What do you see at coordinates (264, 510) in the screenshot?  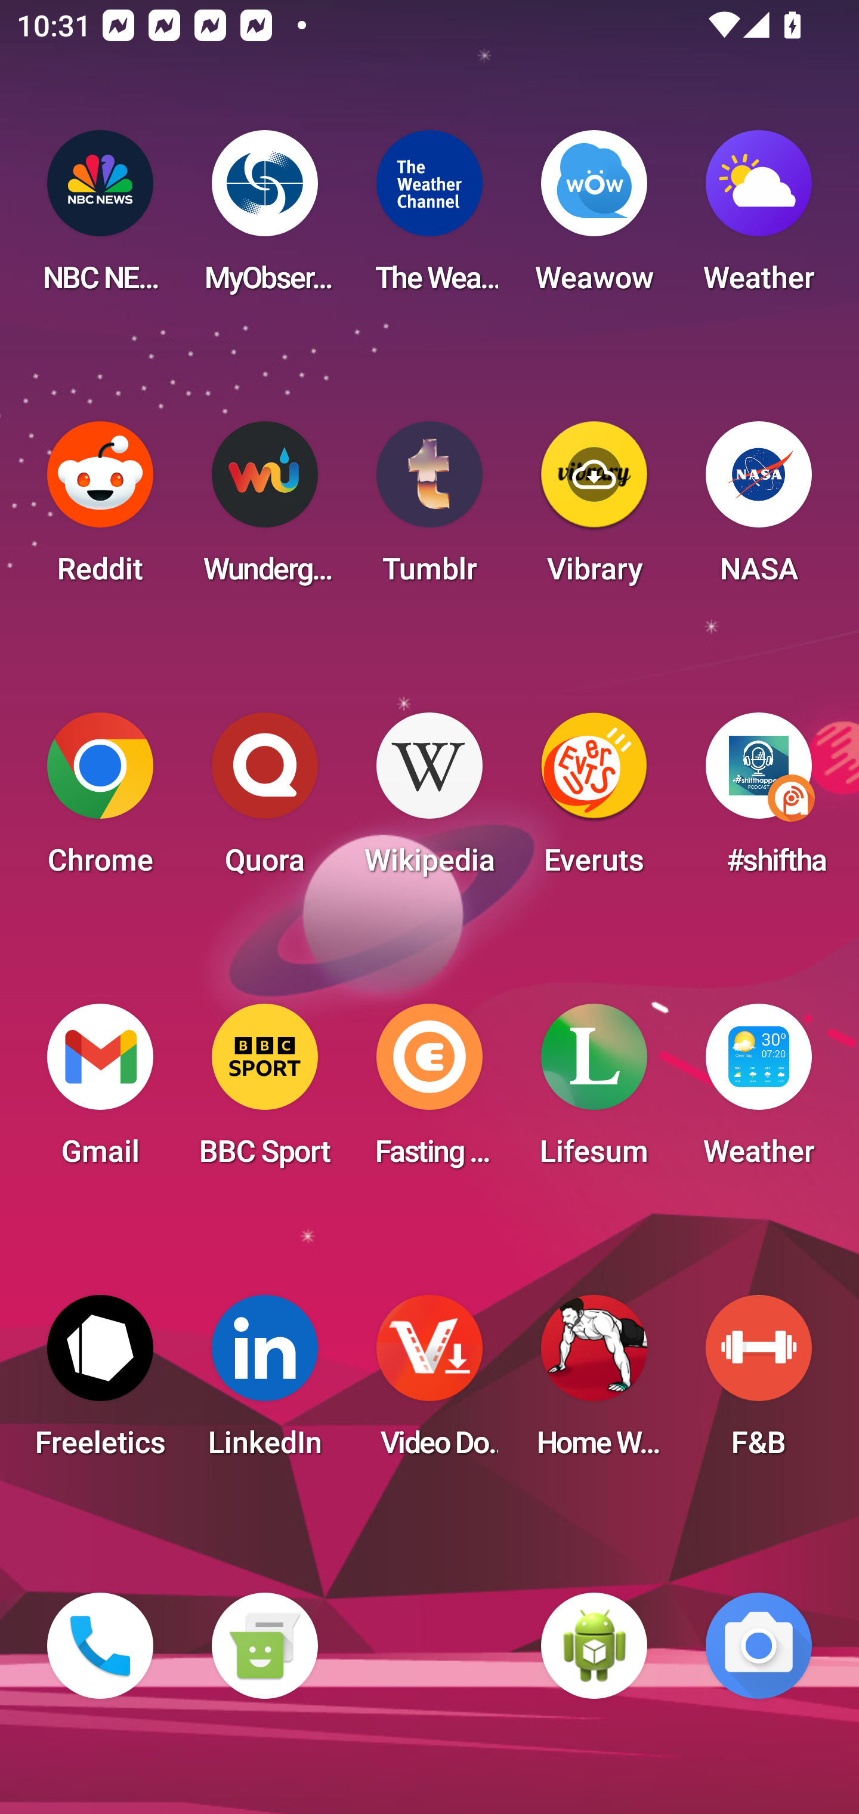 I see `Wunderground` at bounding box center [264, 510].